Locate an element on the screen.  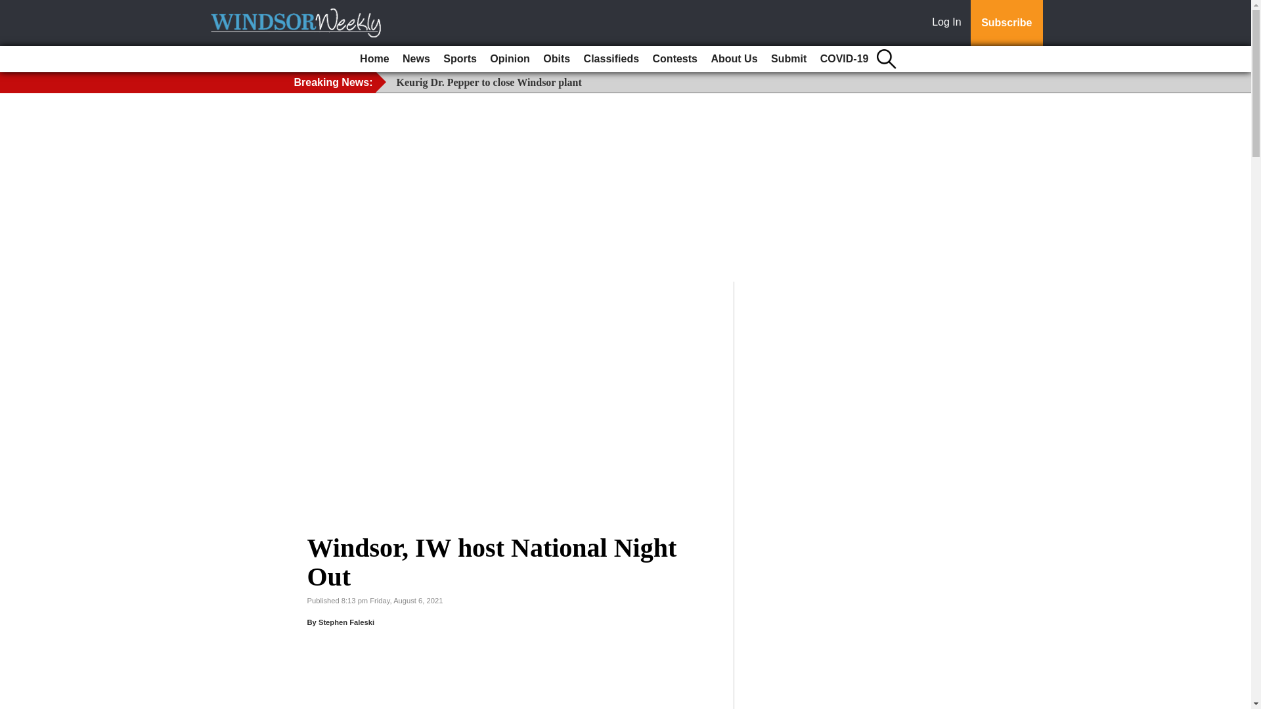
Home is located at coordinates (374, 59).